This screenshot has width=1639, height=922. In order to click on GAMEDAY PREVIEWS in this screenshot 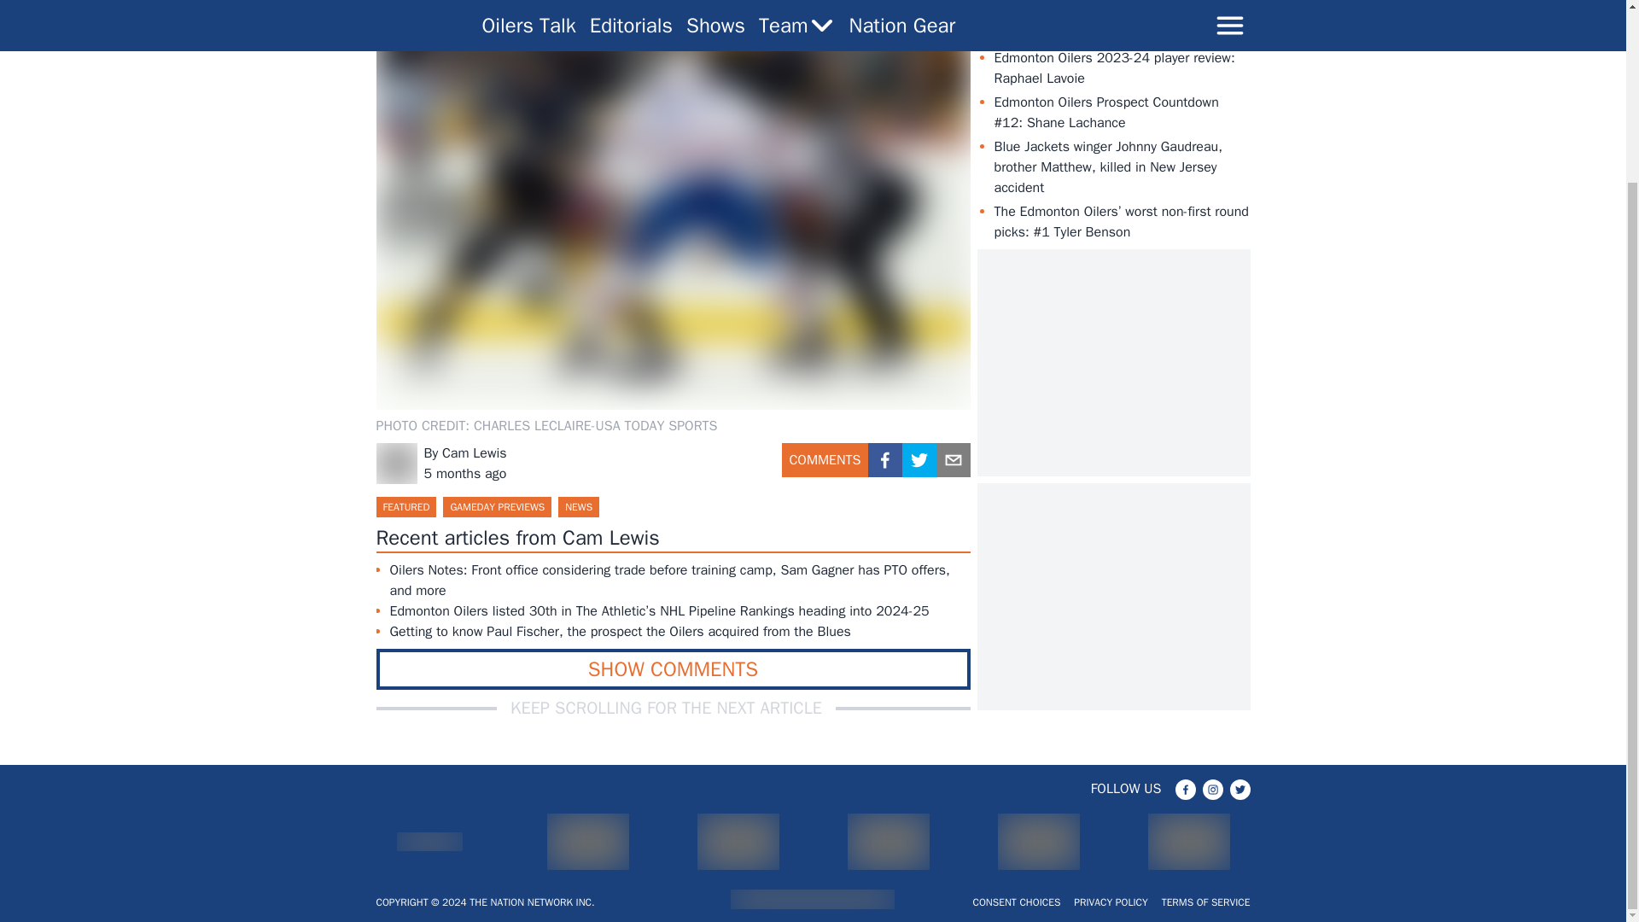, I will do `click(497, 507)`.